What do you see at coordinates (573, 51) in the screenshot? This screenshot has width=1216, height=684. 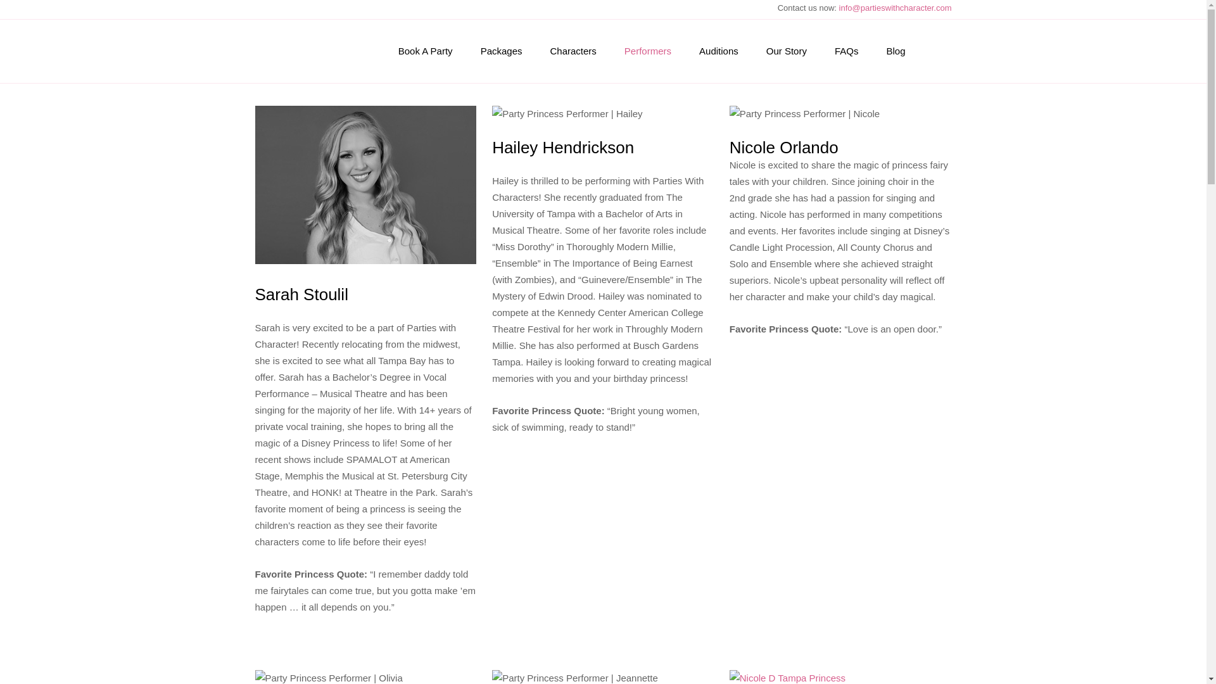 I see `Characters` at bounding box center [573, 51].